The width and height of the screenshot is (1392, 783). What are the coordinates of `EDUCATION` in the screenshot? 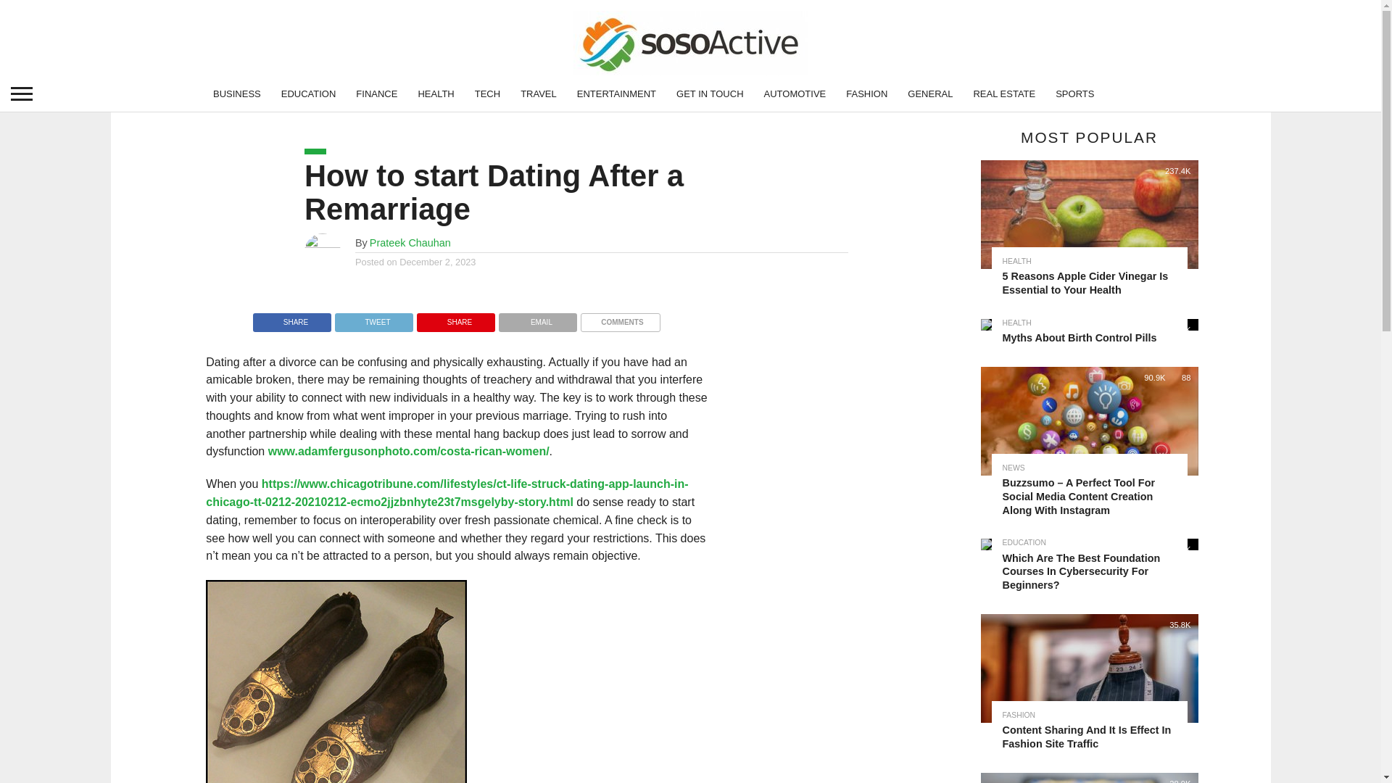 It's located at (309, 93).